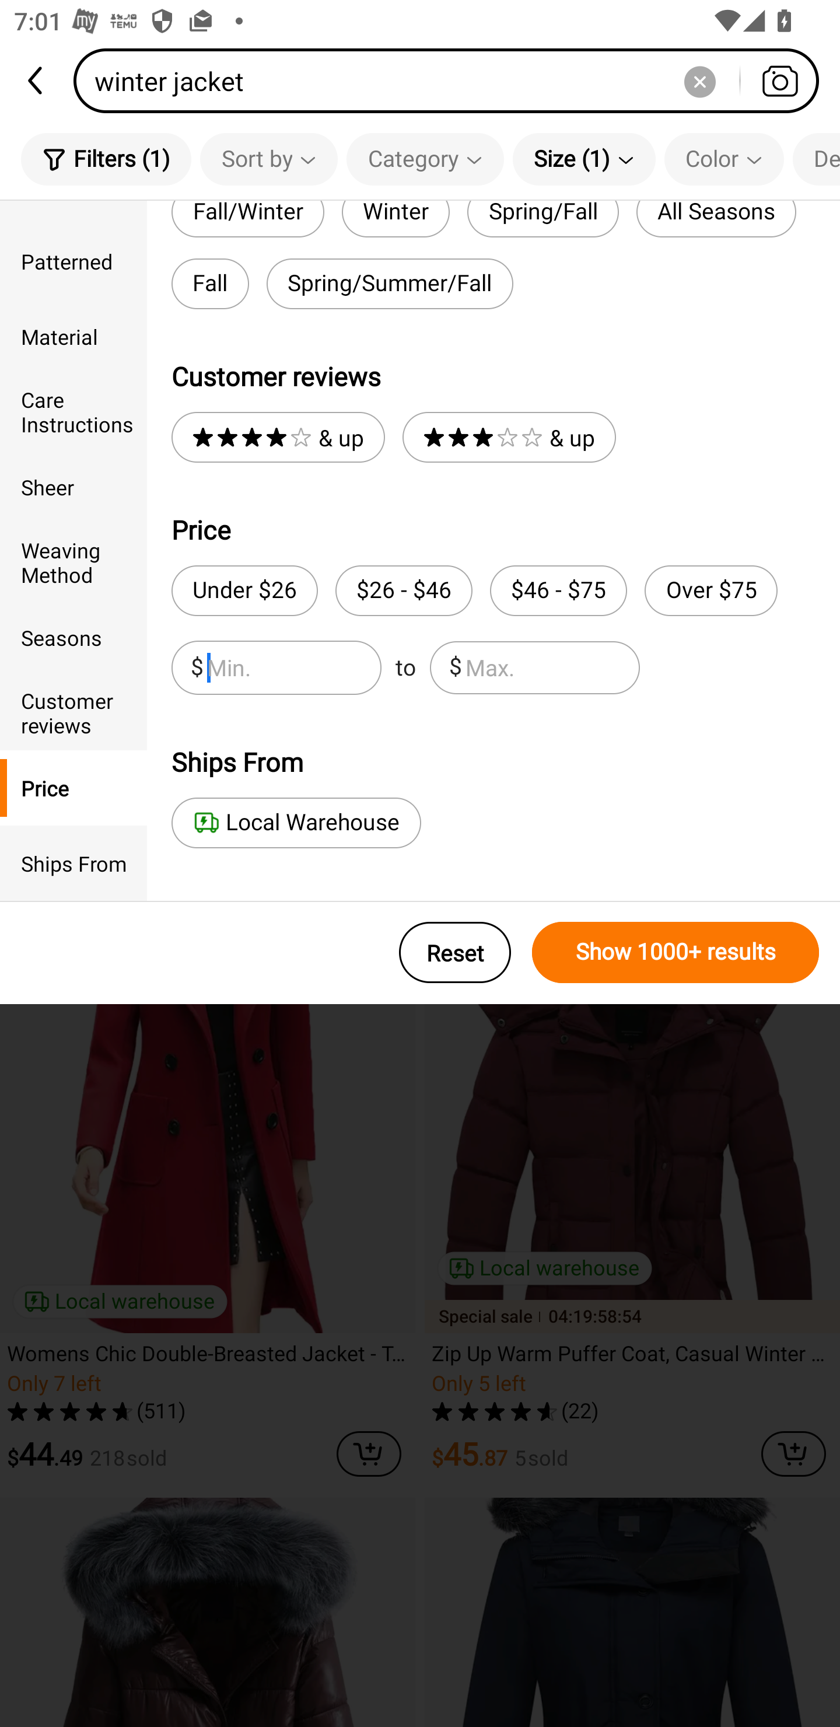 This screenshot has height=1727, width=840. I want to click on Category, so click(425, 159).